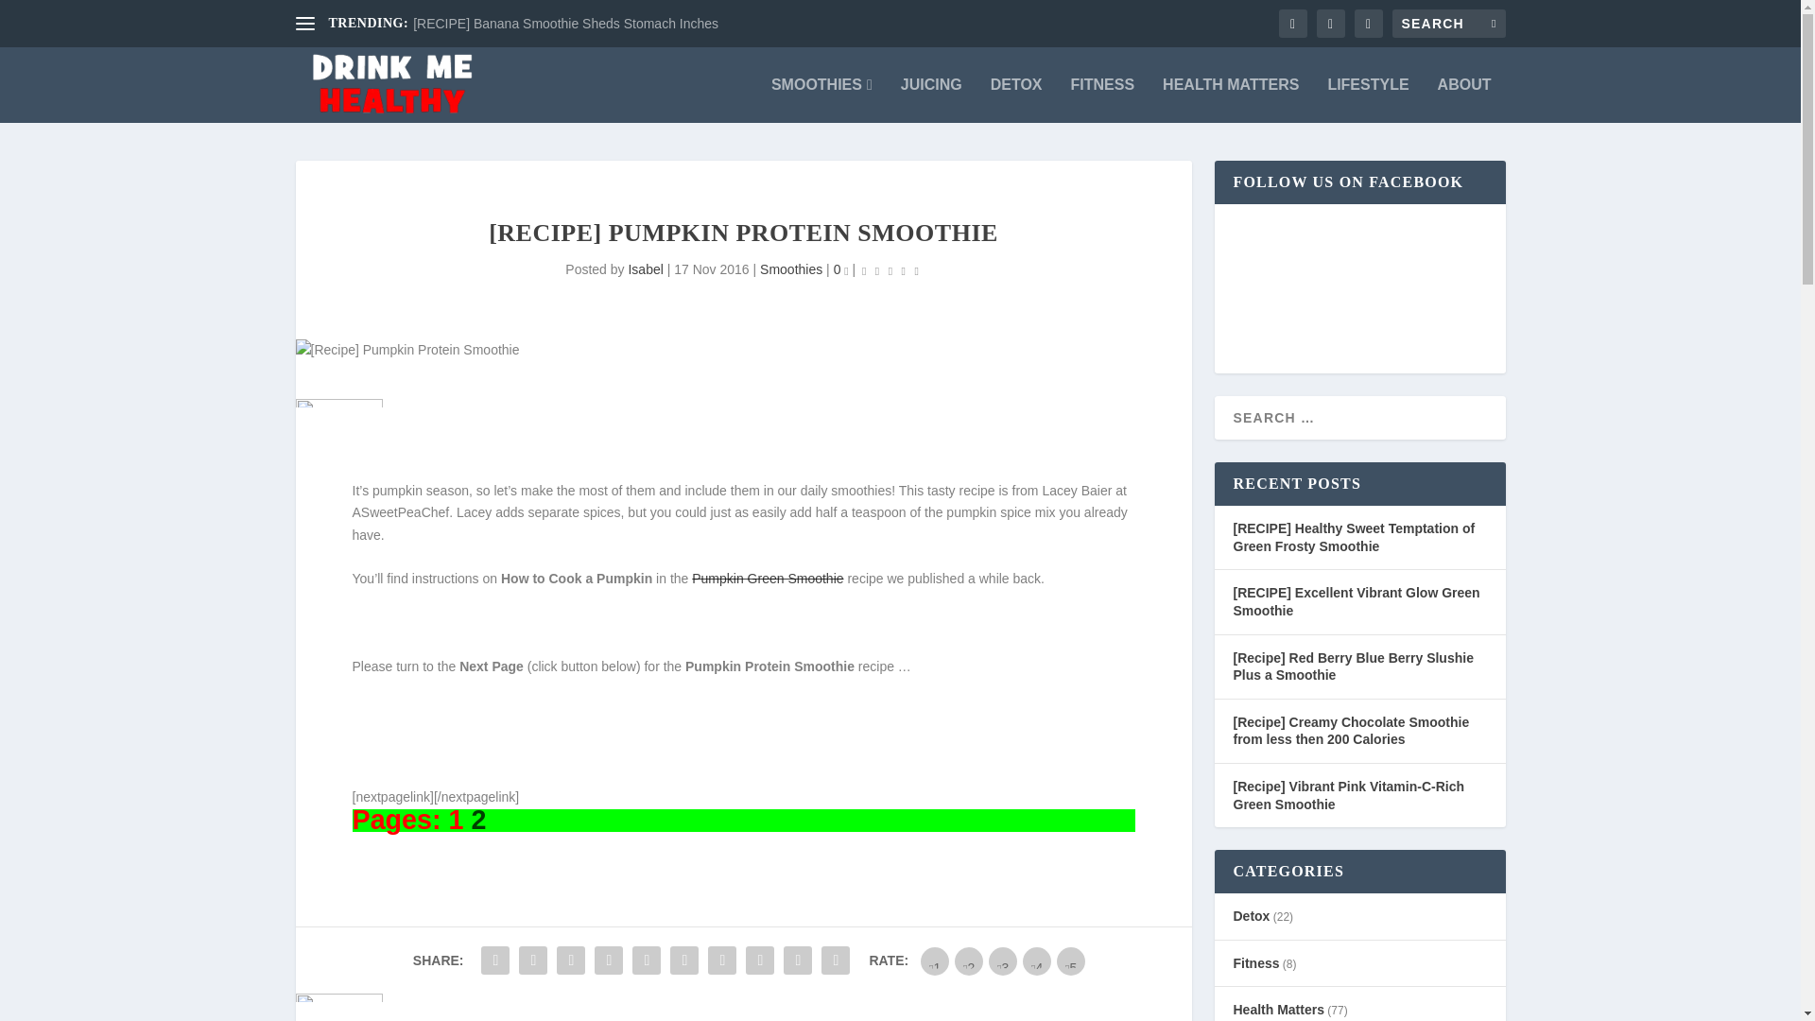 This screenshot has width=1815, height=1021. Describe the element at coordinates (790, 268) in the screenshot. I see `Smoothies` at that location.